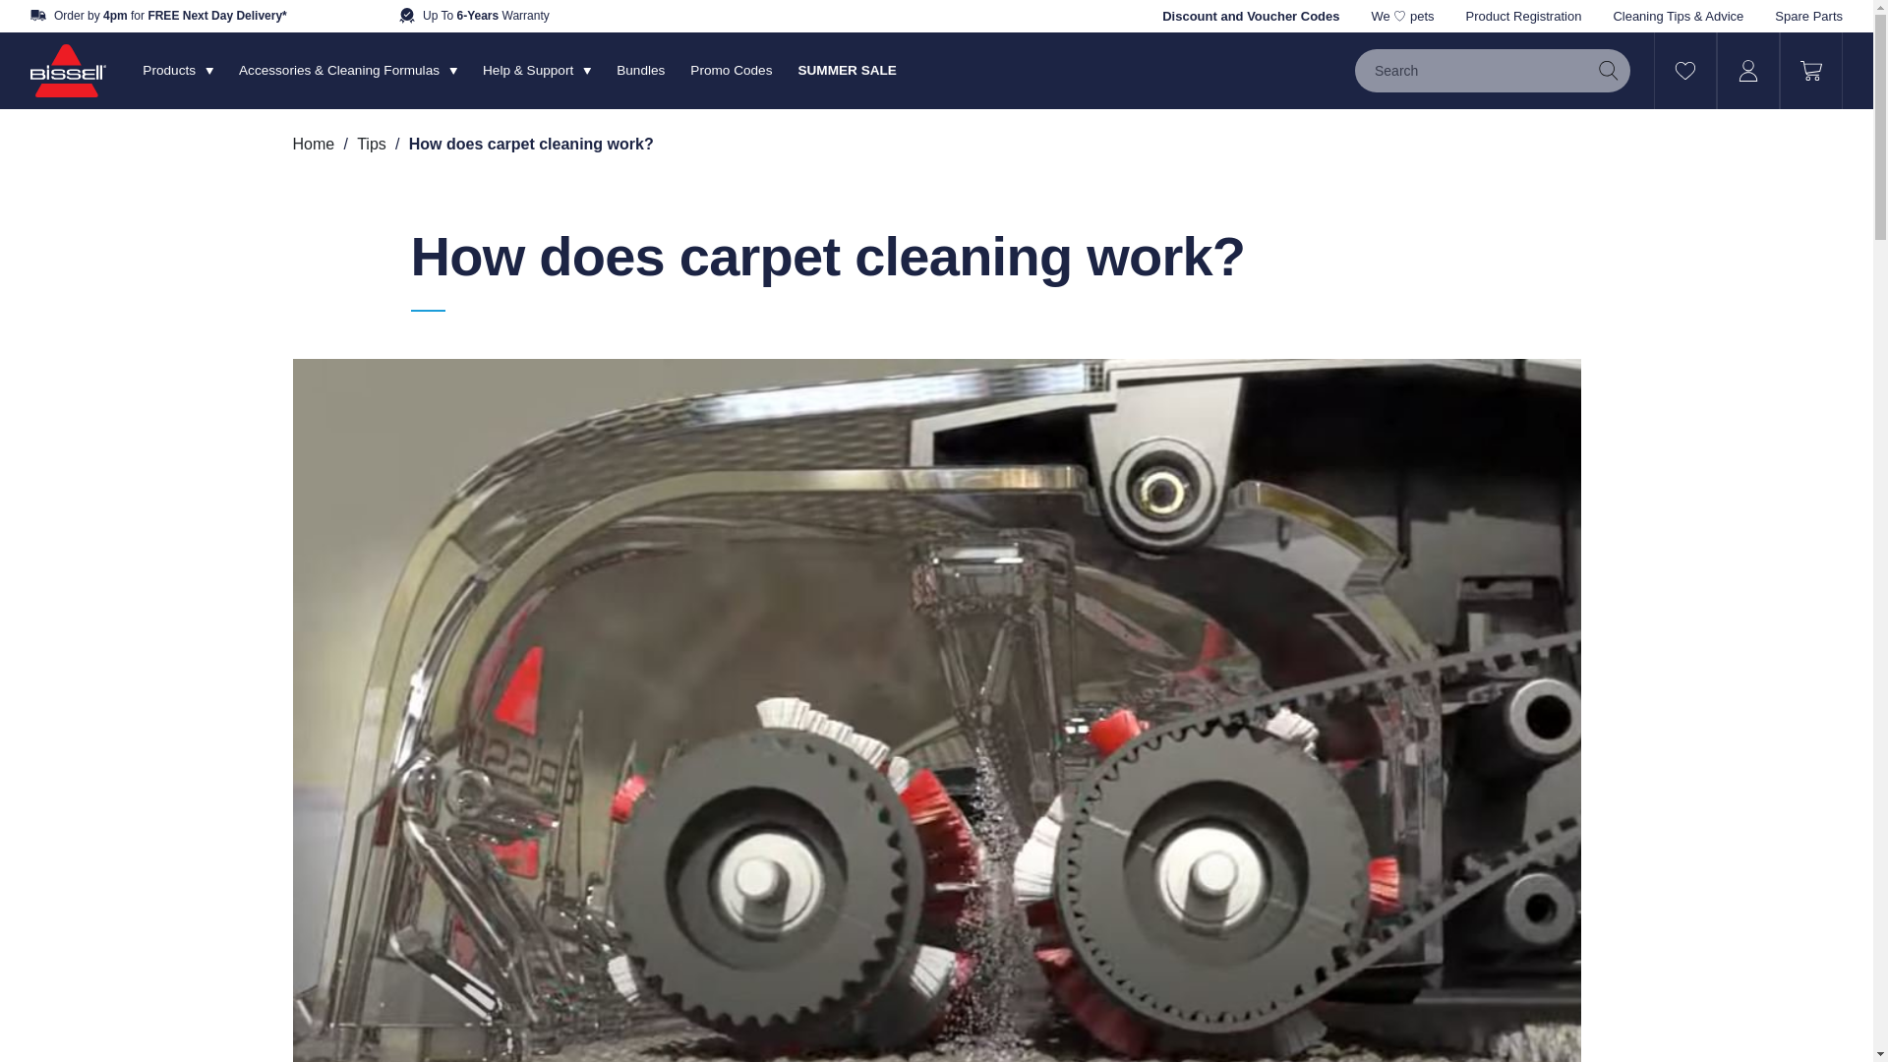  I want to click on Discount and Voucher Codes, so click(1251, 16).